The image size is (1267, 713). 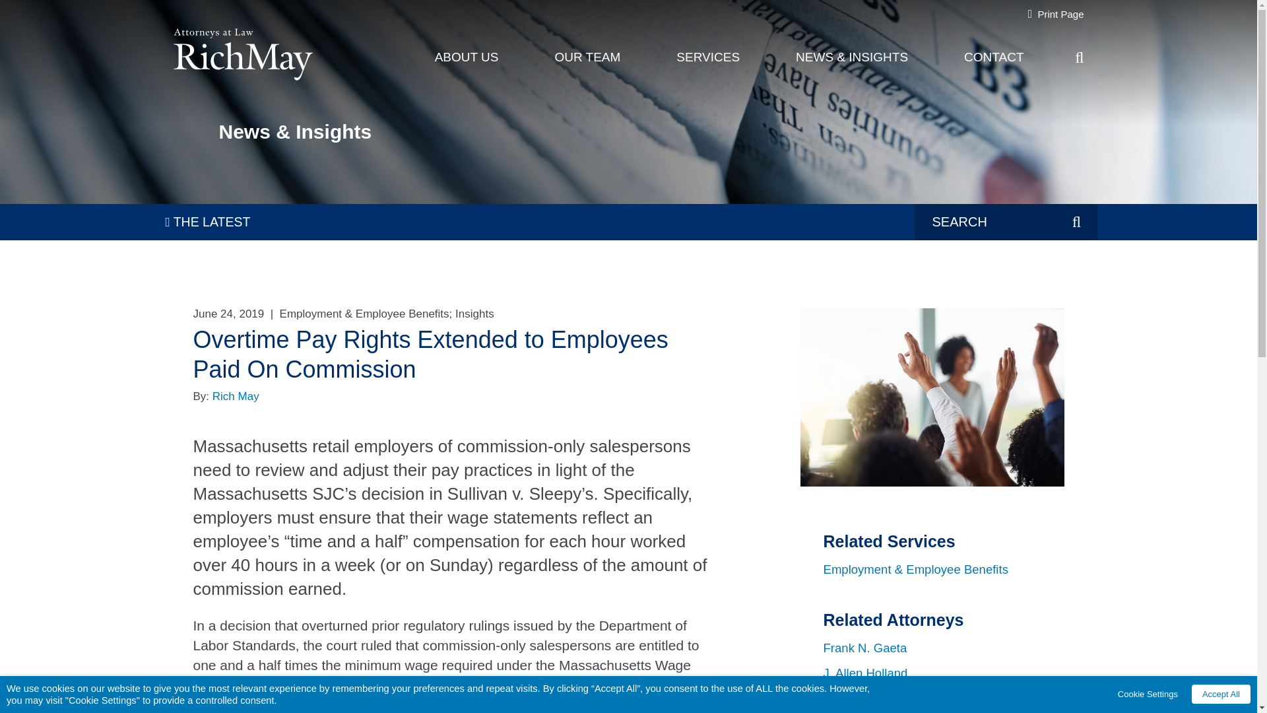 What do you see at coordinates (708, 55) in the screenshot?
I see `SERVICES` at bounding box center [708, 55].